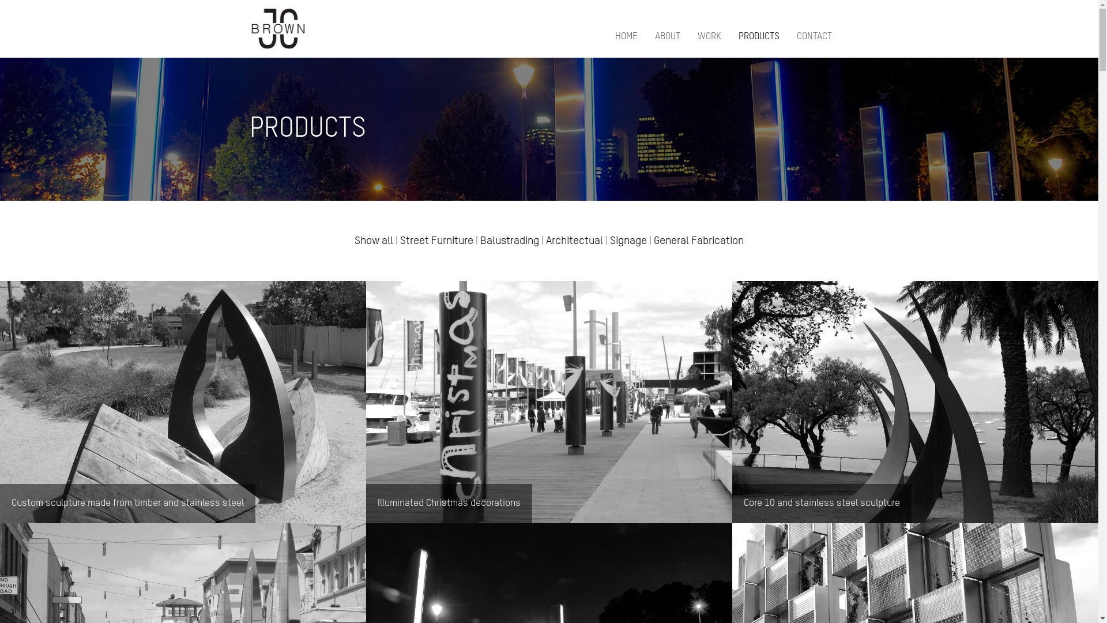  I want to click on Street Furniture, so click(437, 241).